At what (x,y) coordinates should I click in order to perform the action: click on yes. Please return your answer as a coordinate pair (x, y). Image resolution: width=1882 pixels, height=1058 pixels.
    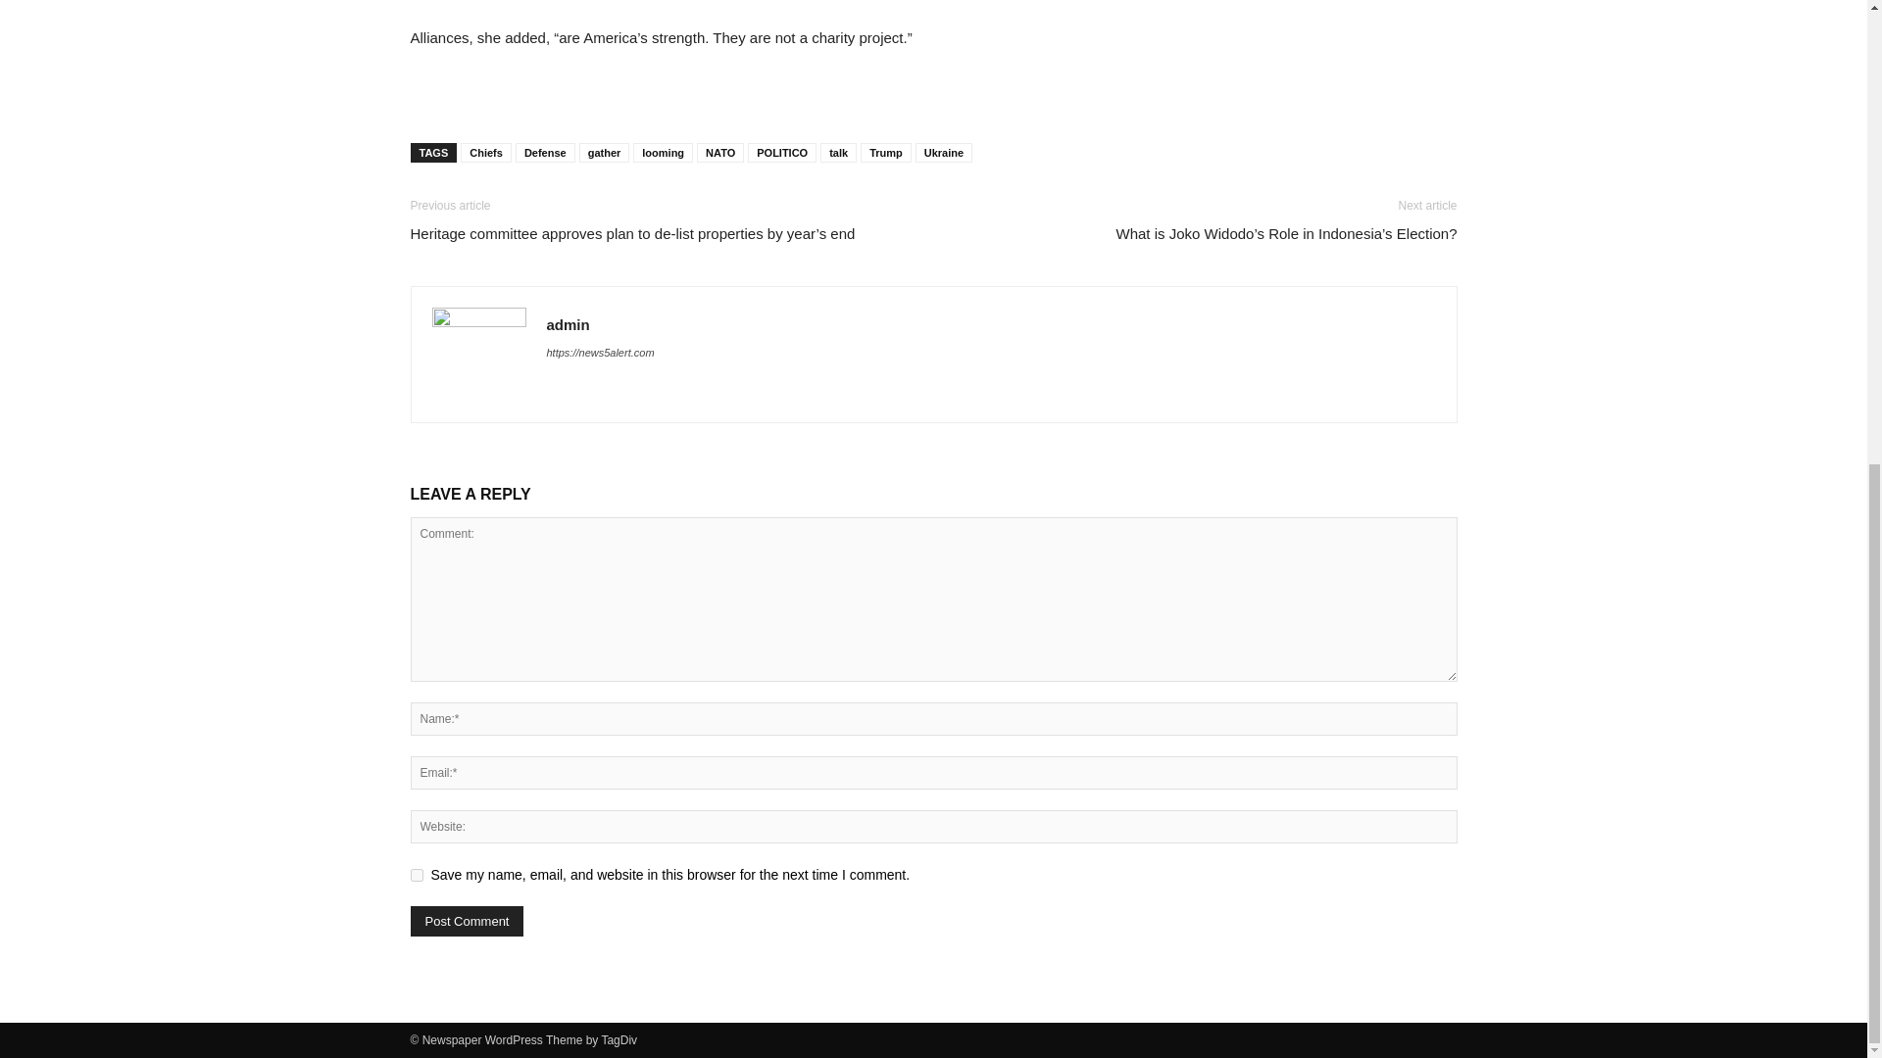
    Looking at the image, I should click on (416, 874).